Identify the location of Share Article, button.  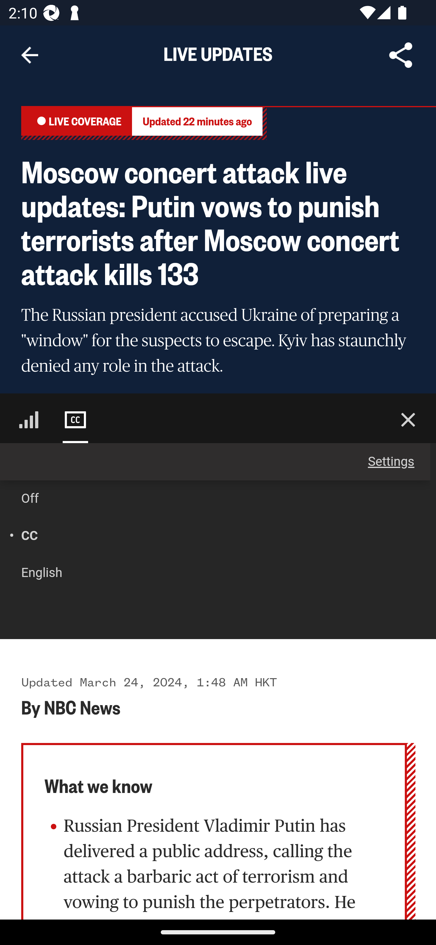
(401, 55).